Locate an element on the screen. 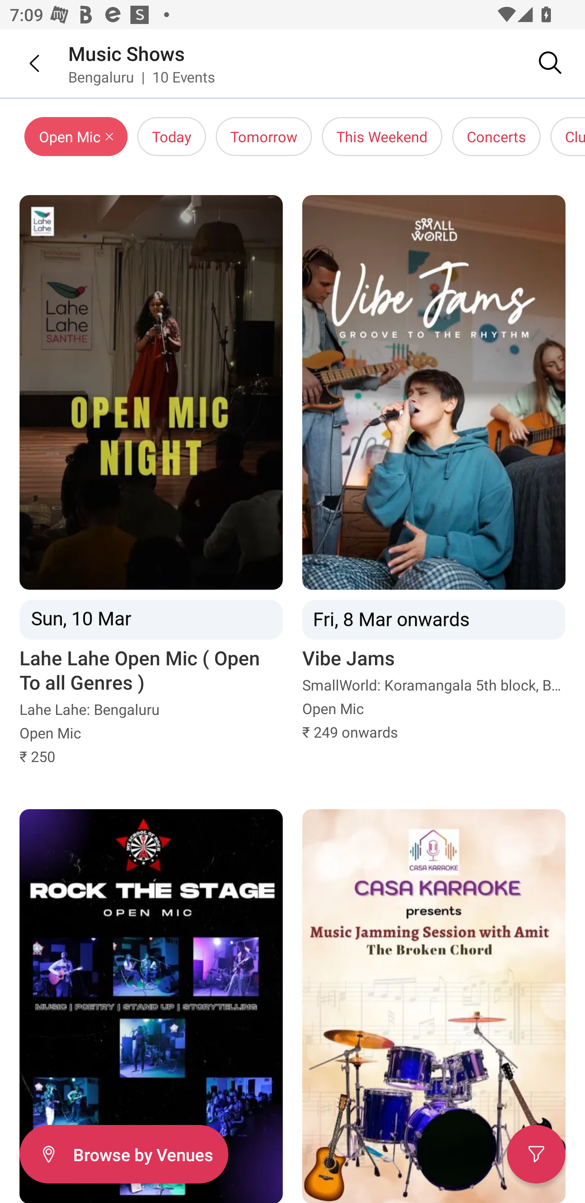 This screenshot has width=585, height=1203. Filter is located at coordinates (536, 1154).